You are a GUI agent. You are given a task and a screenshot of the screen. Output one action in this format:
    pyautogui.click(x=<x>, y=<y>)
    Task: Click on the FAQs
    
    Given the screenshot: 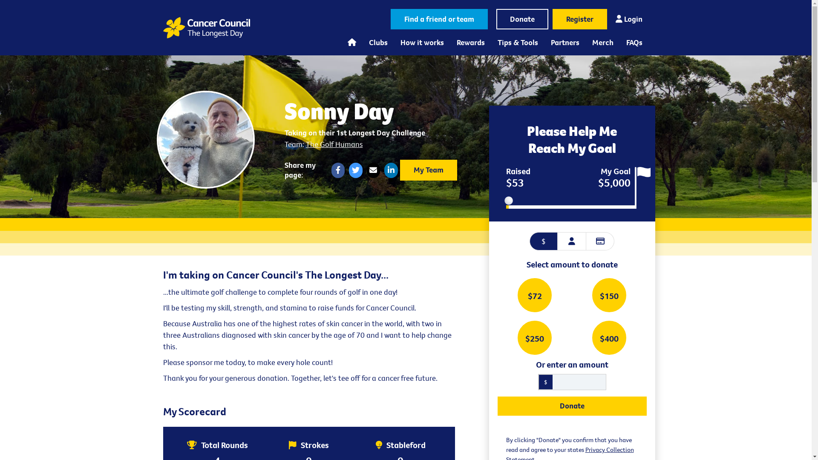 What is the action you would take?
    pyautogui.click(x=634, y=43)
    